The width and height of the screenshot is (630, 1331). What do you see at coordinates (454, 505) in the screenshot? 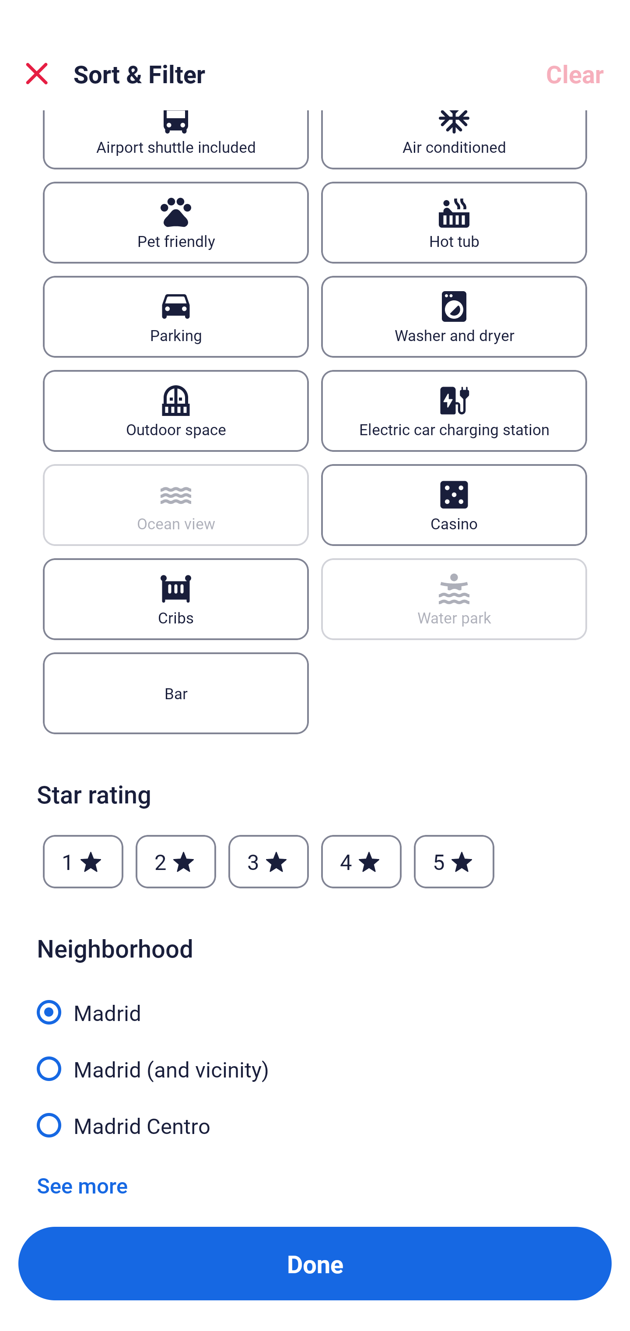
I see `Casino` at bounding box center [454, 505].